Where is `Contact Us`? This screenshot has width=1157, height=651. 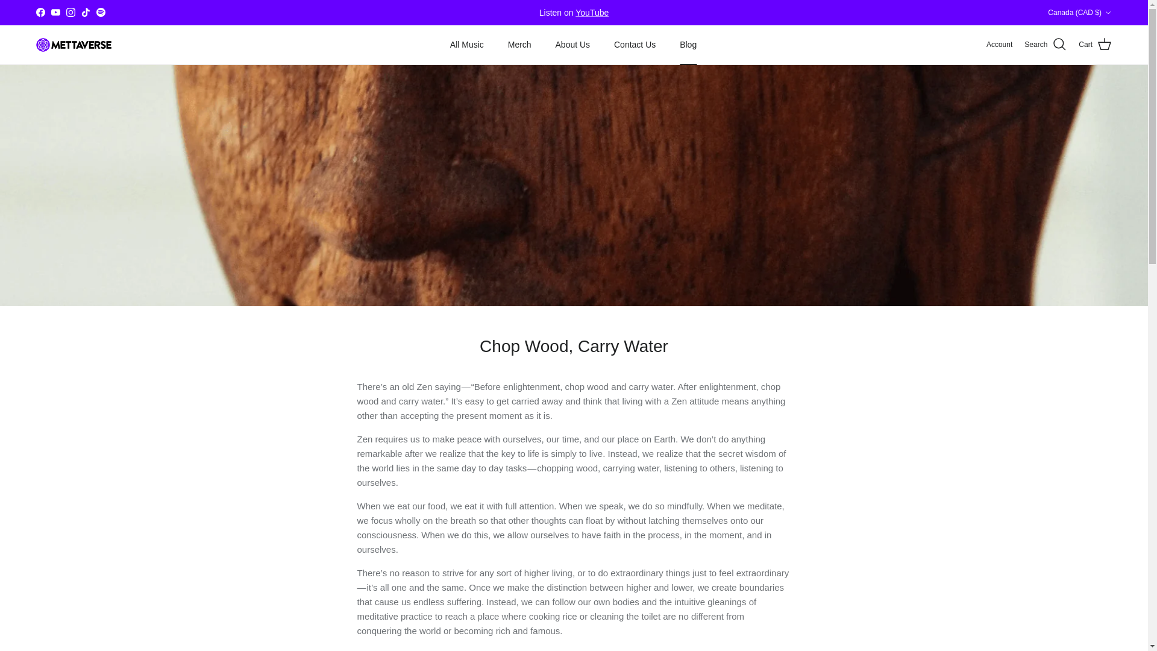
Contact Us is located at coordinates (634, 45).